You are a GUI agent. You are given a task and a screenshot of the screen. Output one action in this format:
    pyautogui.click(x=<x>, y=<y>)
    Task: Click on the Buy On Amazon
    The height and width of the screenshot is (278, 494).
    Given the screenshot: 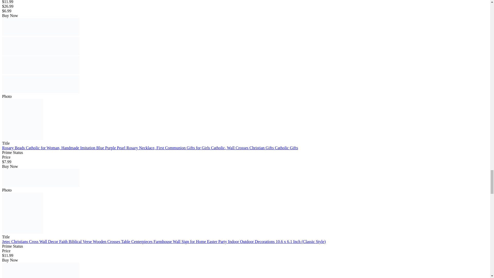 What is the action you would take?
    pyautogui.click(x=41, y=84)
    